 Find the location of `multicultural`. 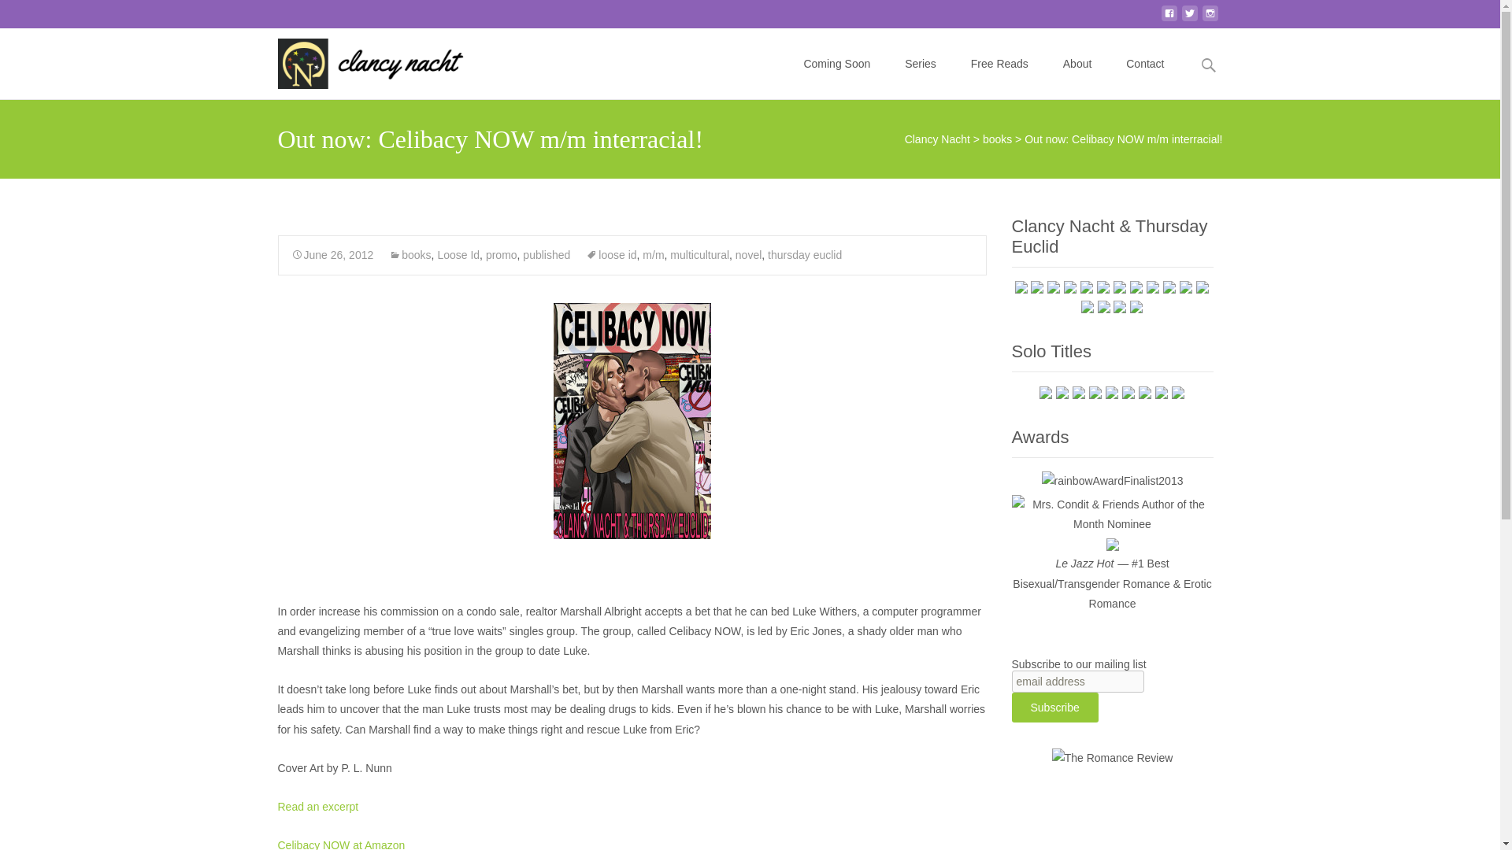

multicultural is located at coordinates (699, 255).